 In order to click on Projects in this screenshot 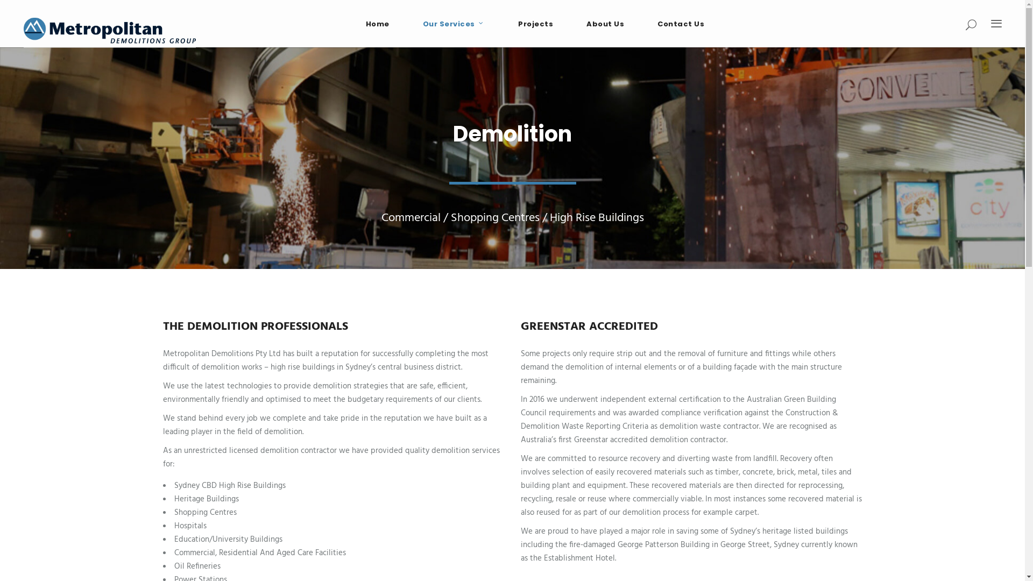, I will do `click(536, 24)`.